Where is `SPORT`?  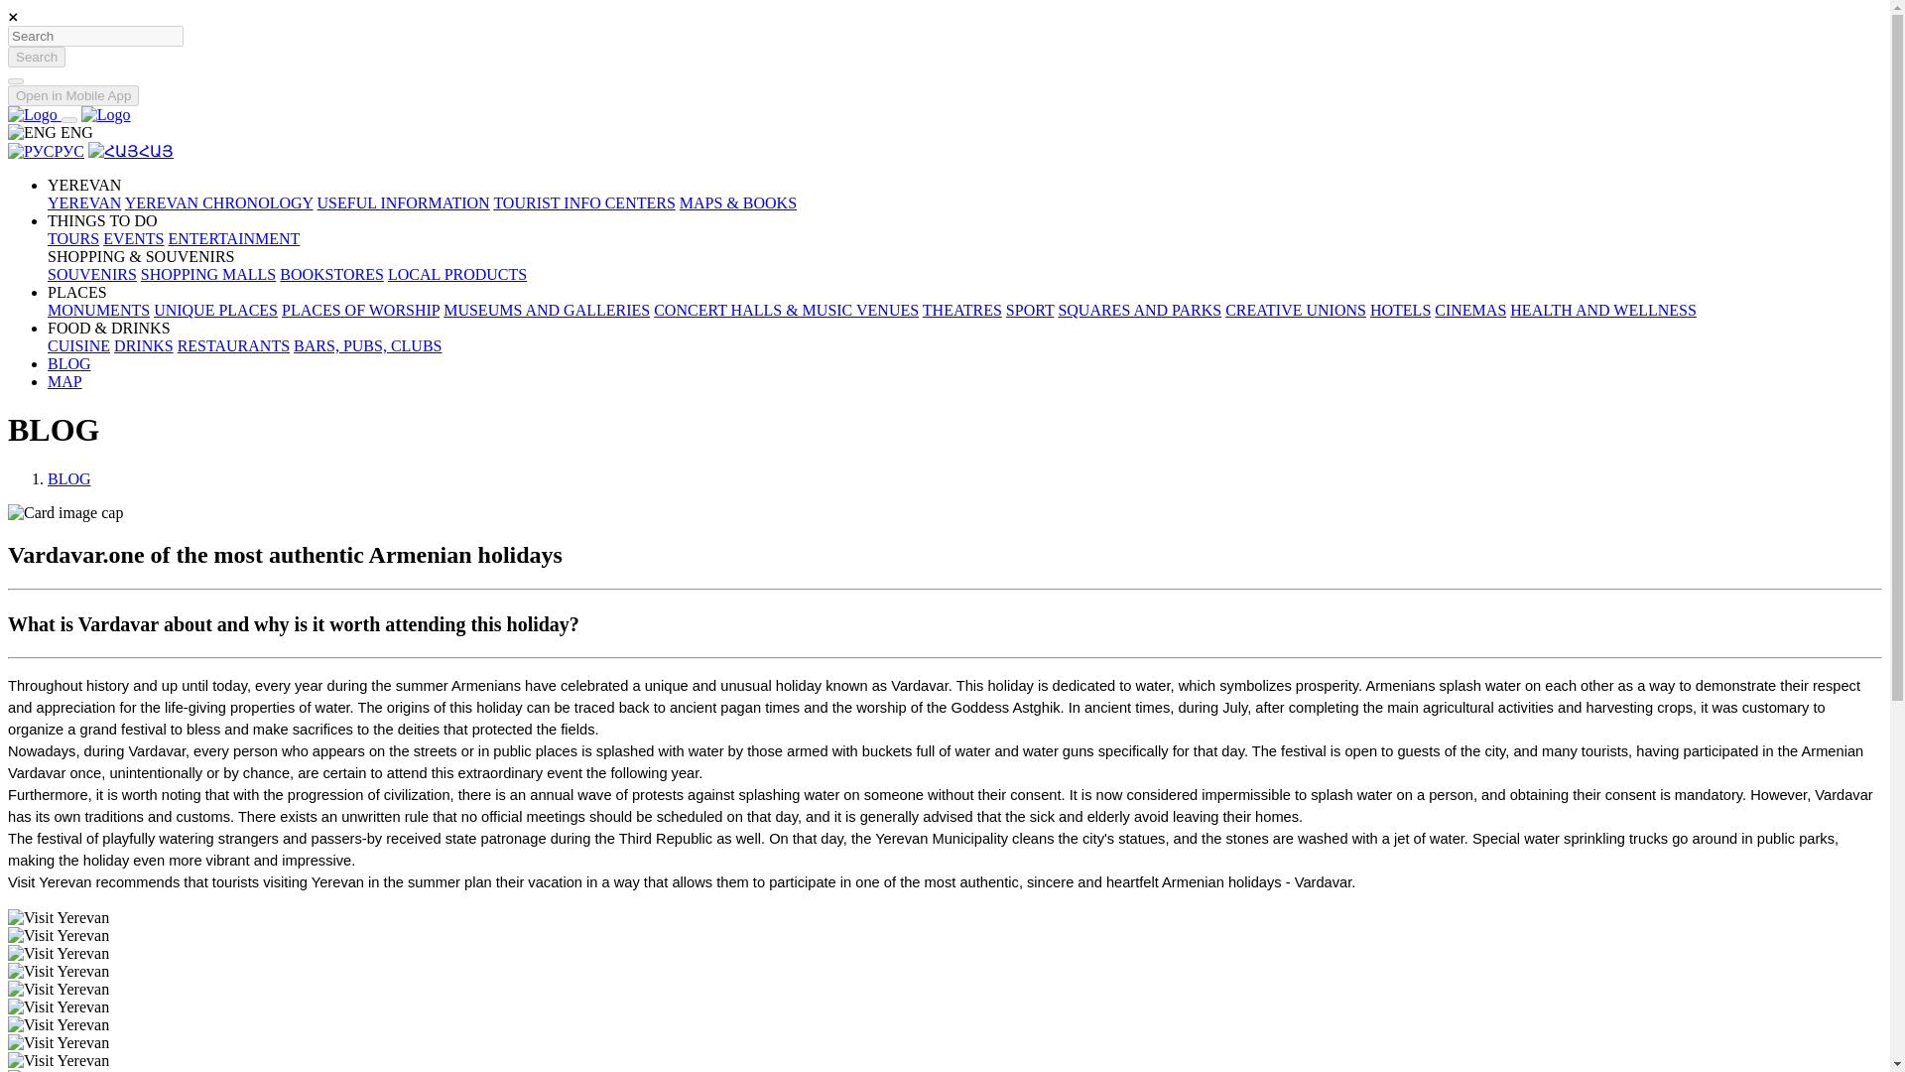 SPORT is located at coordinates (1030, 310).